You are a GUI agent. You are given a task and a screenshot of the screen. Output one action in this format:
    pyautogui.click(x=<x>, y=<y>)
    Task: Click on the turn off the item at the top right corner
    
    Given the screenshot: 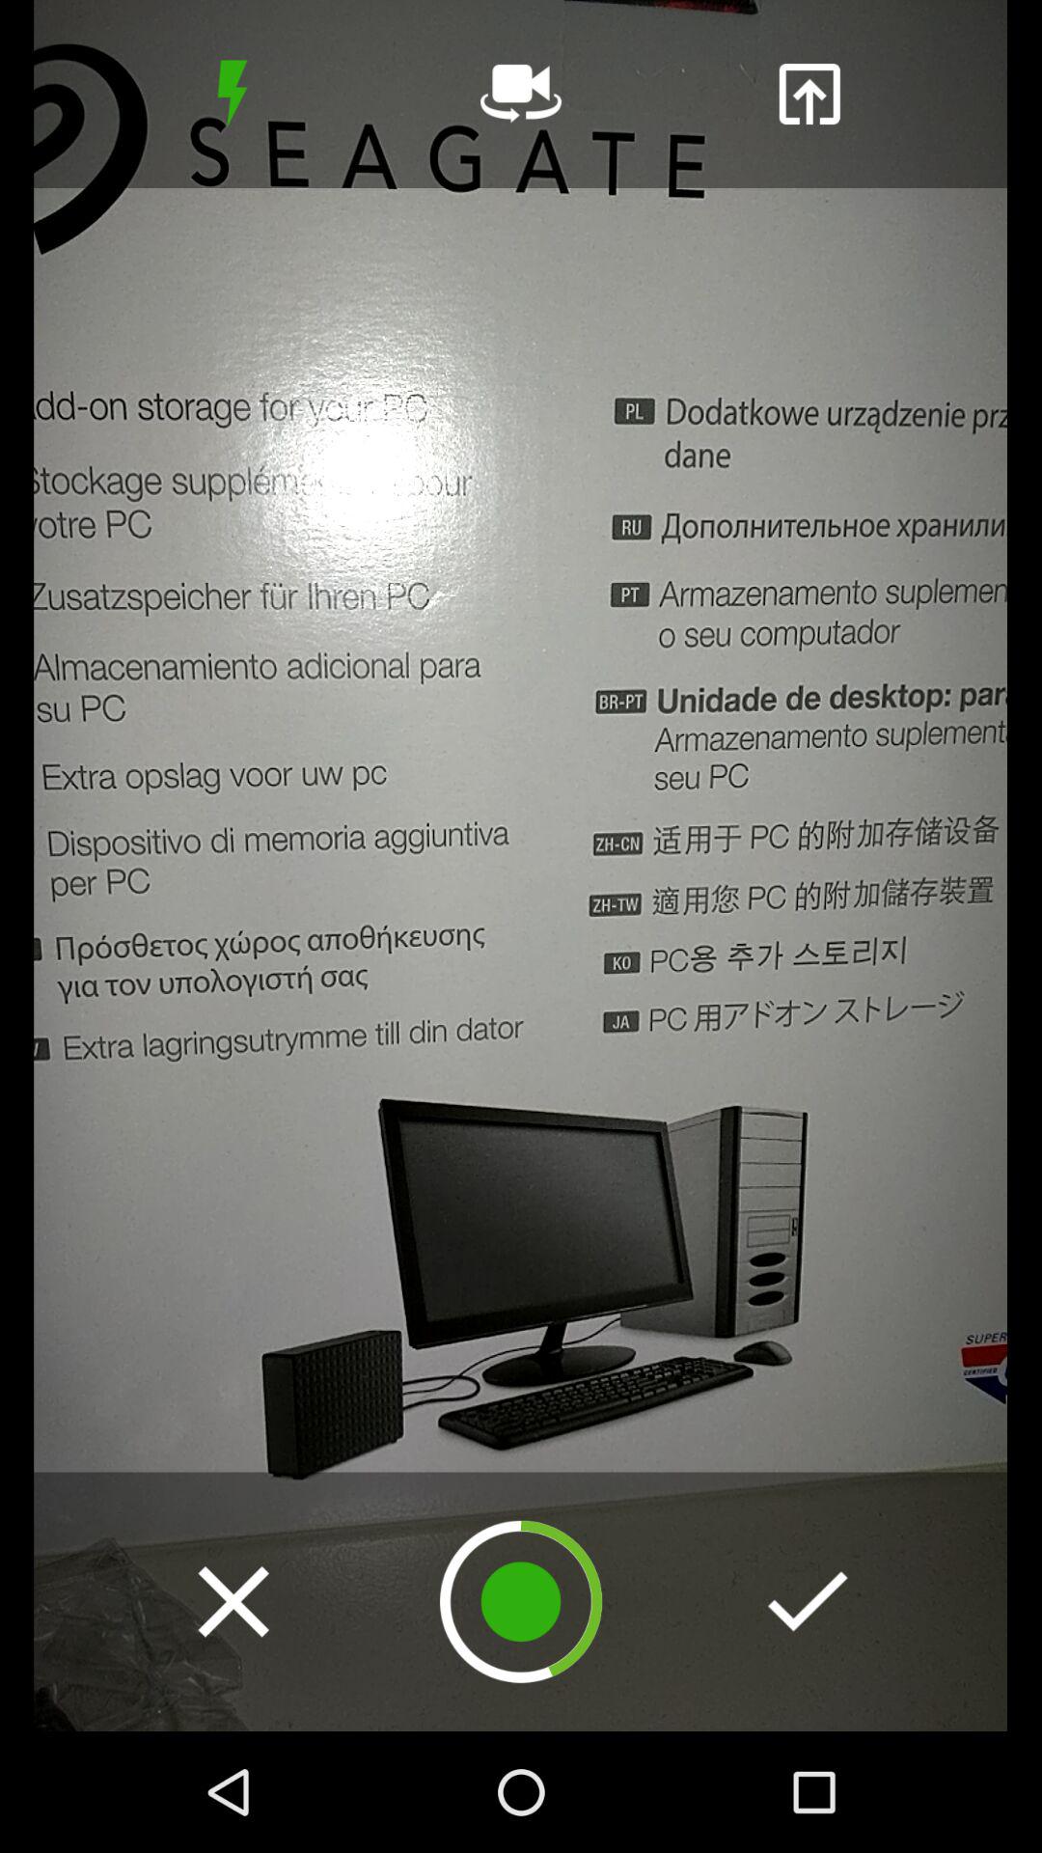 What is the action you would take?
    pyautogui.click(x=809, y=94)
    